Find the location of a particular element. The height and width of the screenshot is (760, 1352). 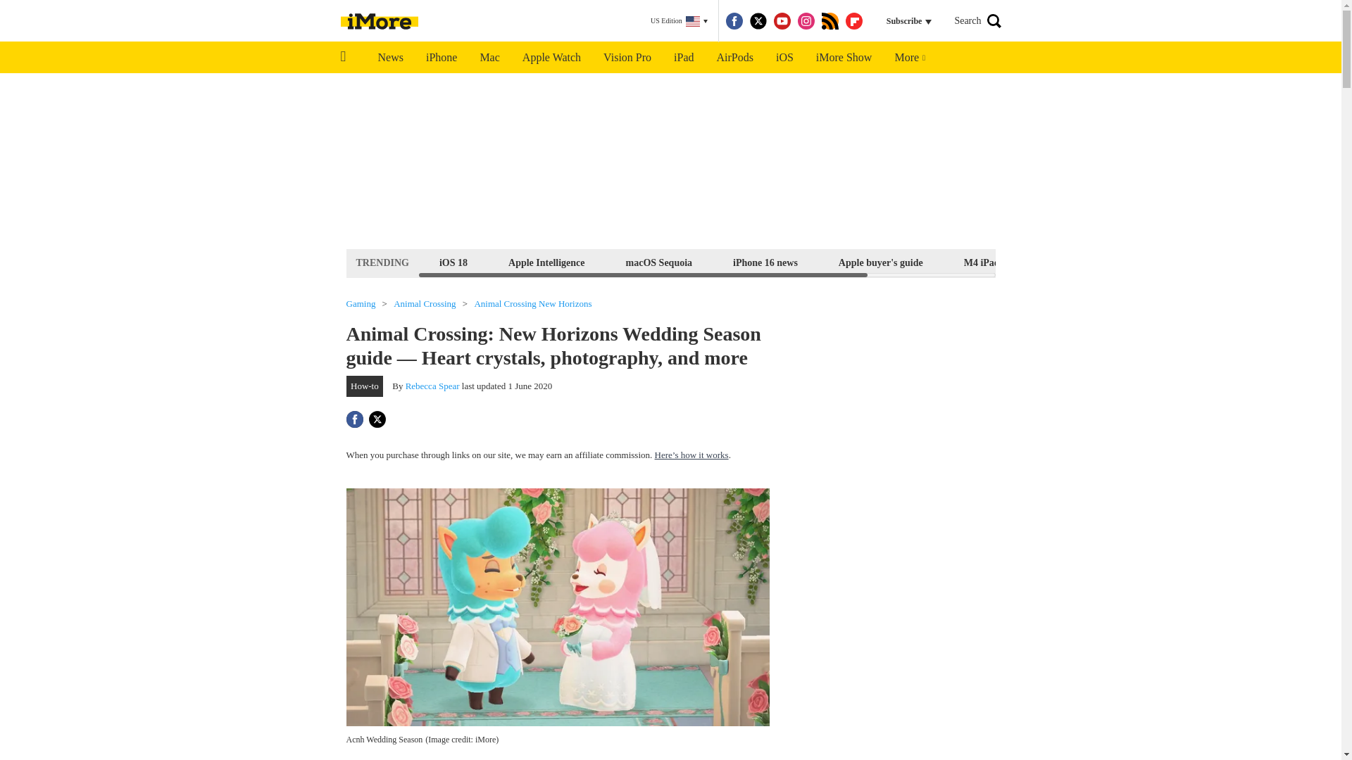

Vision Pro is located at coordinates (627, 58).